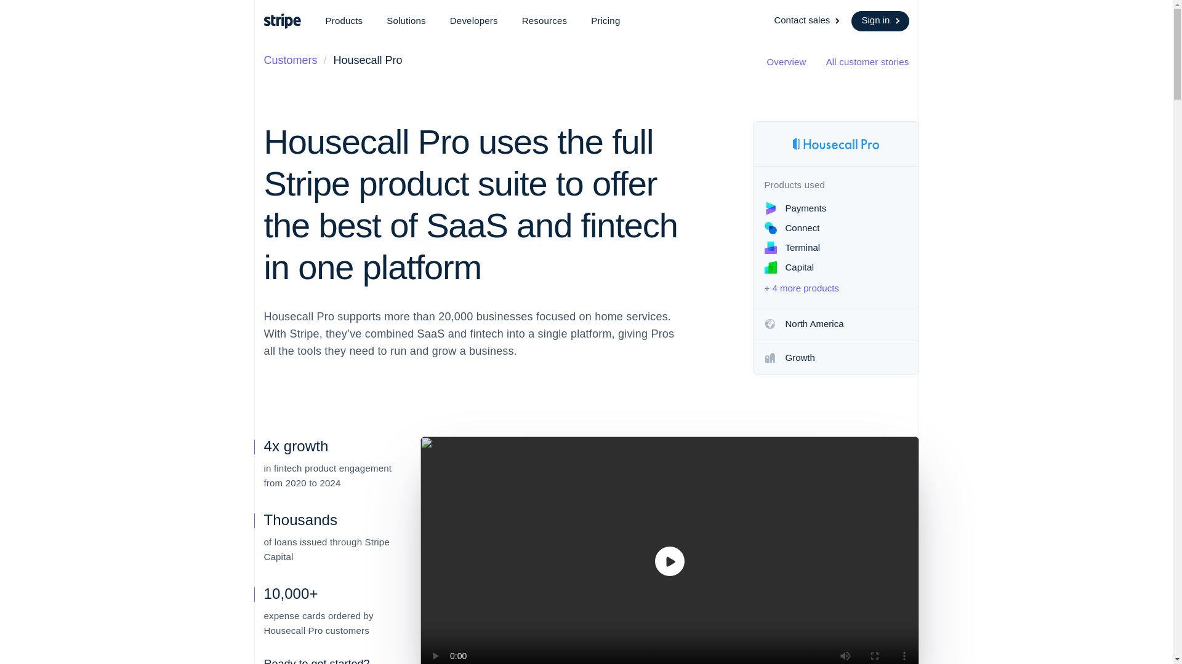  What do you see at coordinates (808, 21) in the screenshot?
I see `Contact sales ` at bounding box center [808, 21].